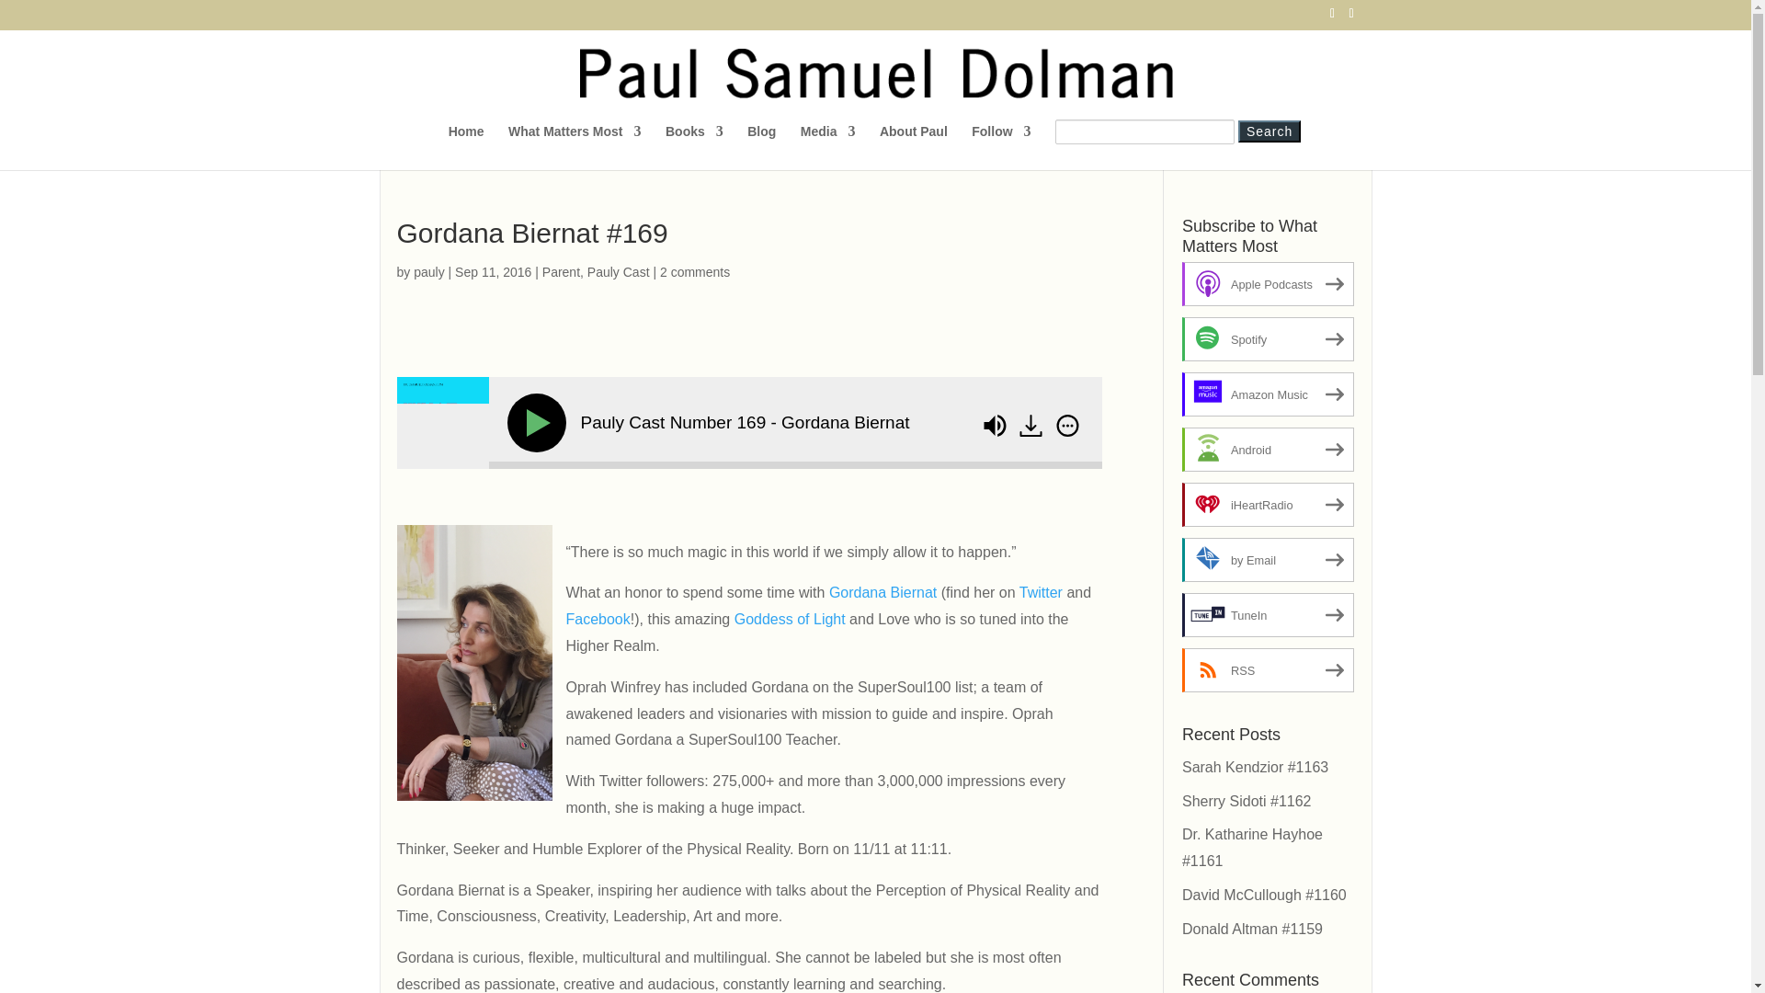  I want to click on Search, so click(1270, 131).